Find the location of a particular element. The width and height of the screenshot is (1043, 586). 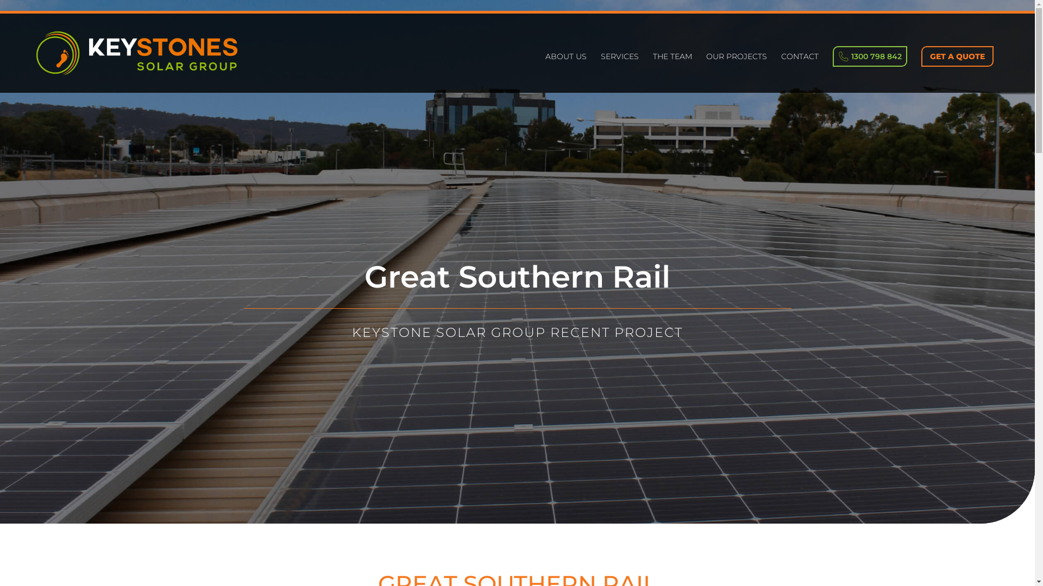

ABOUT US is located at coordinates (566, 73).